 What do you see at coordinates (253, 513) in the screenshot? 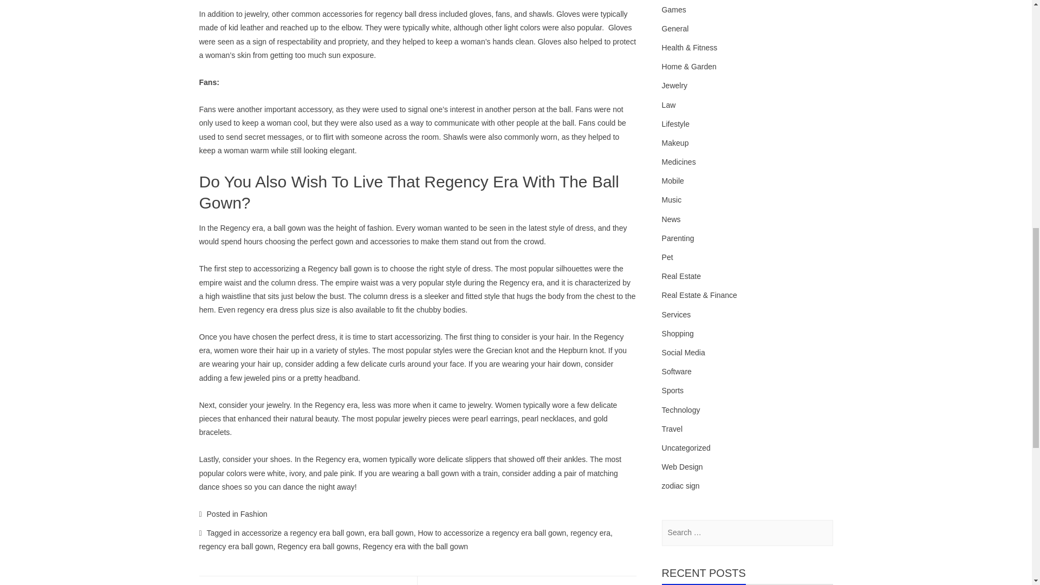
I see `Fashion` at bounding box center [253, 513].